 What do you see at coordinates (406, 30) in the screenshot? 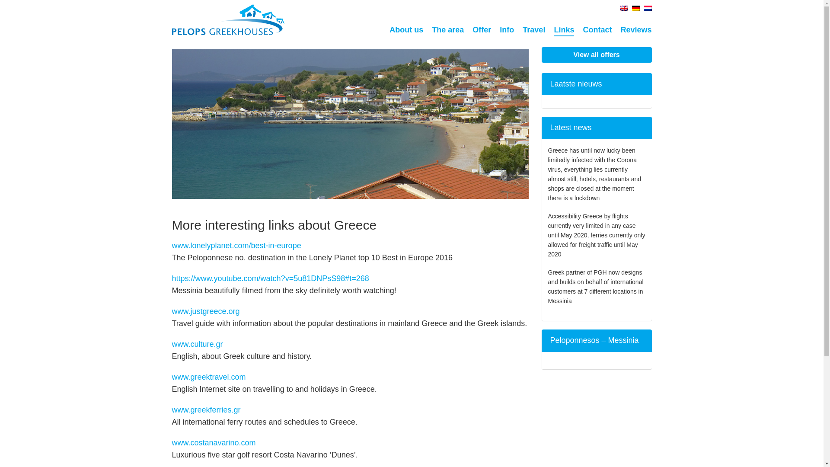
I see `About us` at bounding box center [406, 30].